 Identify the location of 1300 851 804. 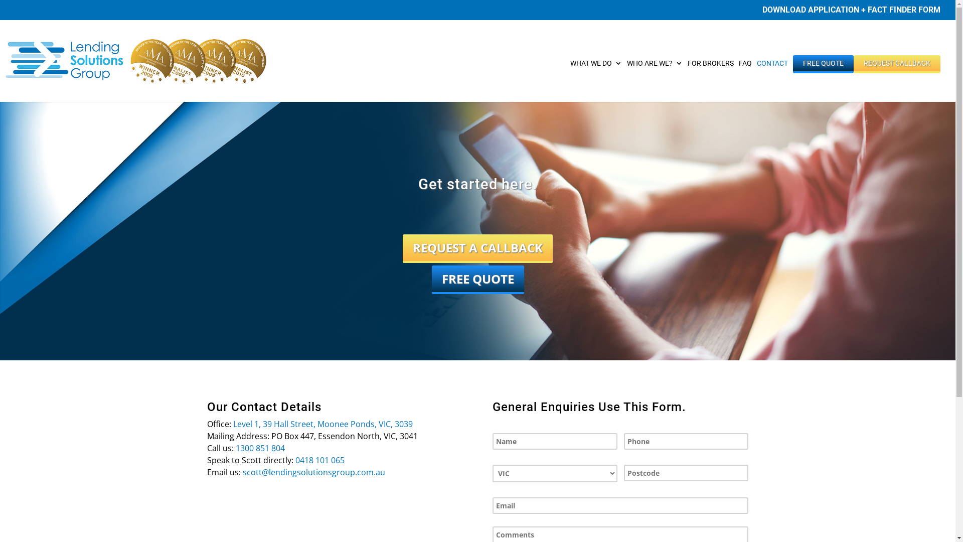
(260, 448).